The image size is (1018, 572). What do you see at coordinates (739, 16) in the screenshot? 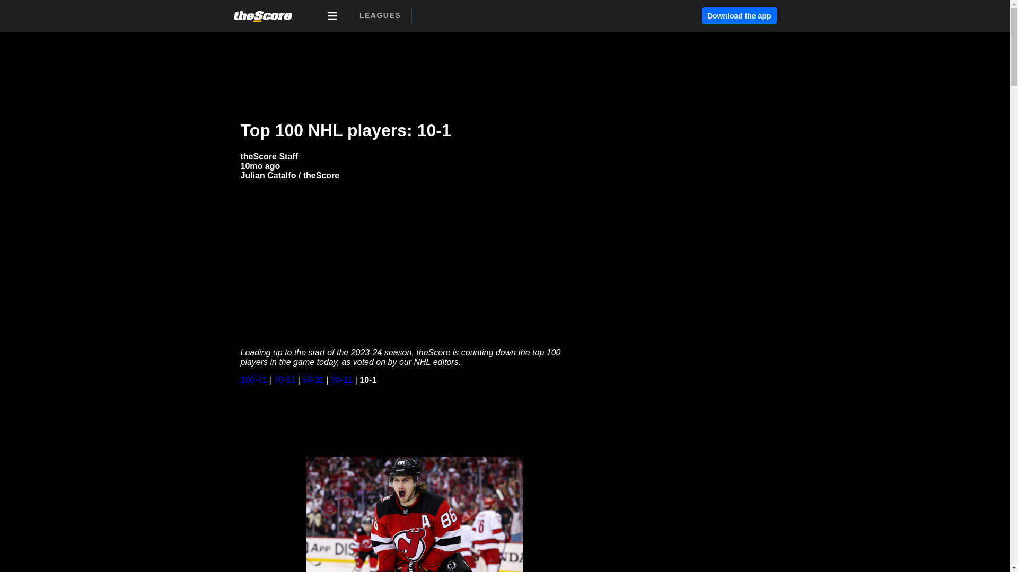
I see `Download the app` at bounding box center [739, 16].